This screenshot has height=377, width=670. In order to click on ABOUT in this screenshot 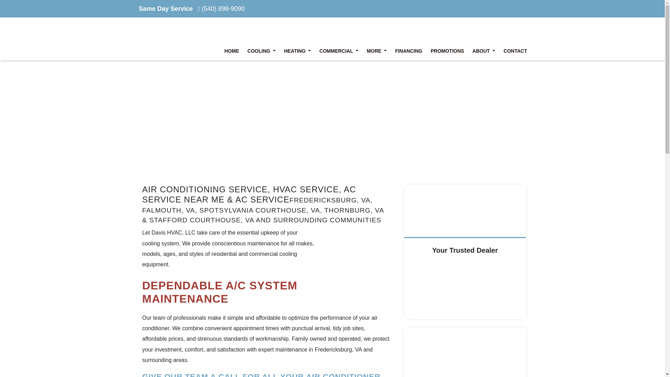, I will do `click(484, 51)`.